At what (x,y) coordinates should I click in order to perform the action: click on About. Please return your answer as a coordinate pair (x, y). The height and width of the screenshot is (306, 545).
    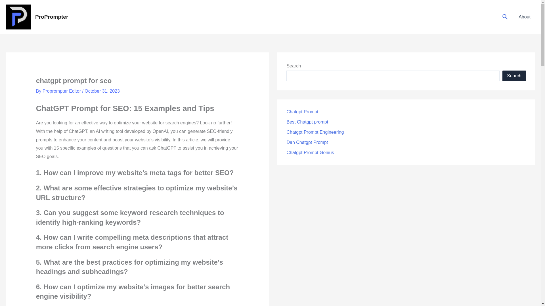
    Looking at the image, I should click on (525, 17).